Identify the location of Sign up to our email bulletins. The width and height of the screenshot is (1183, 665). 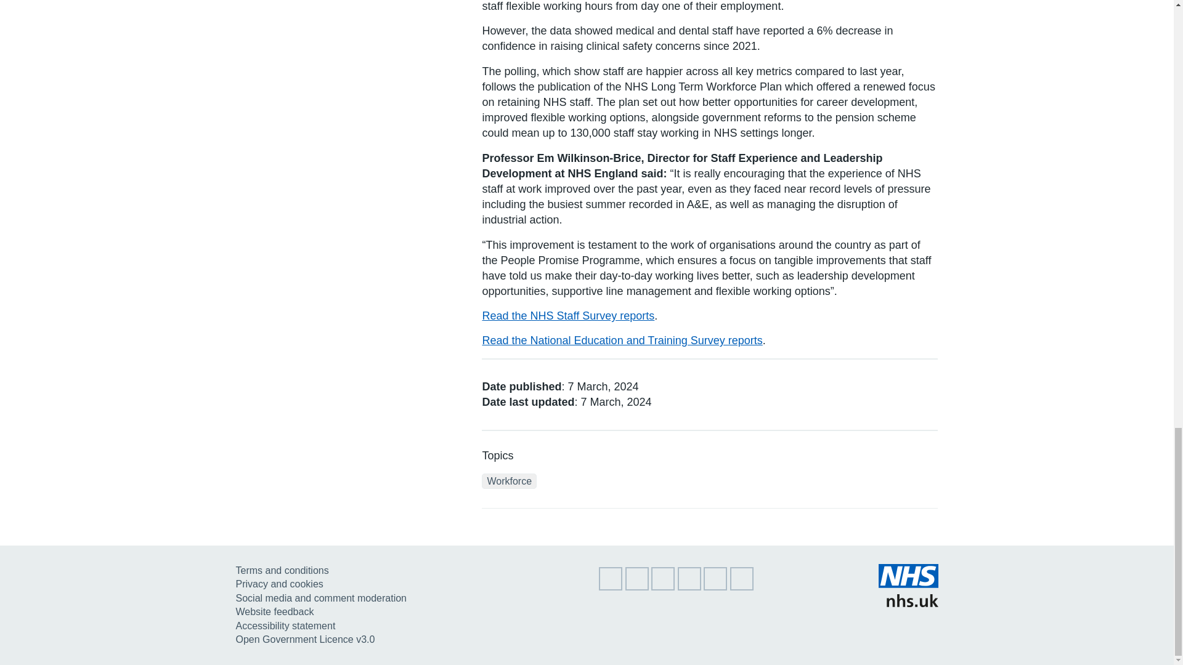
(610, 587).